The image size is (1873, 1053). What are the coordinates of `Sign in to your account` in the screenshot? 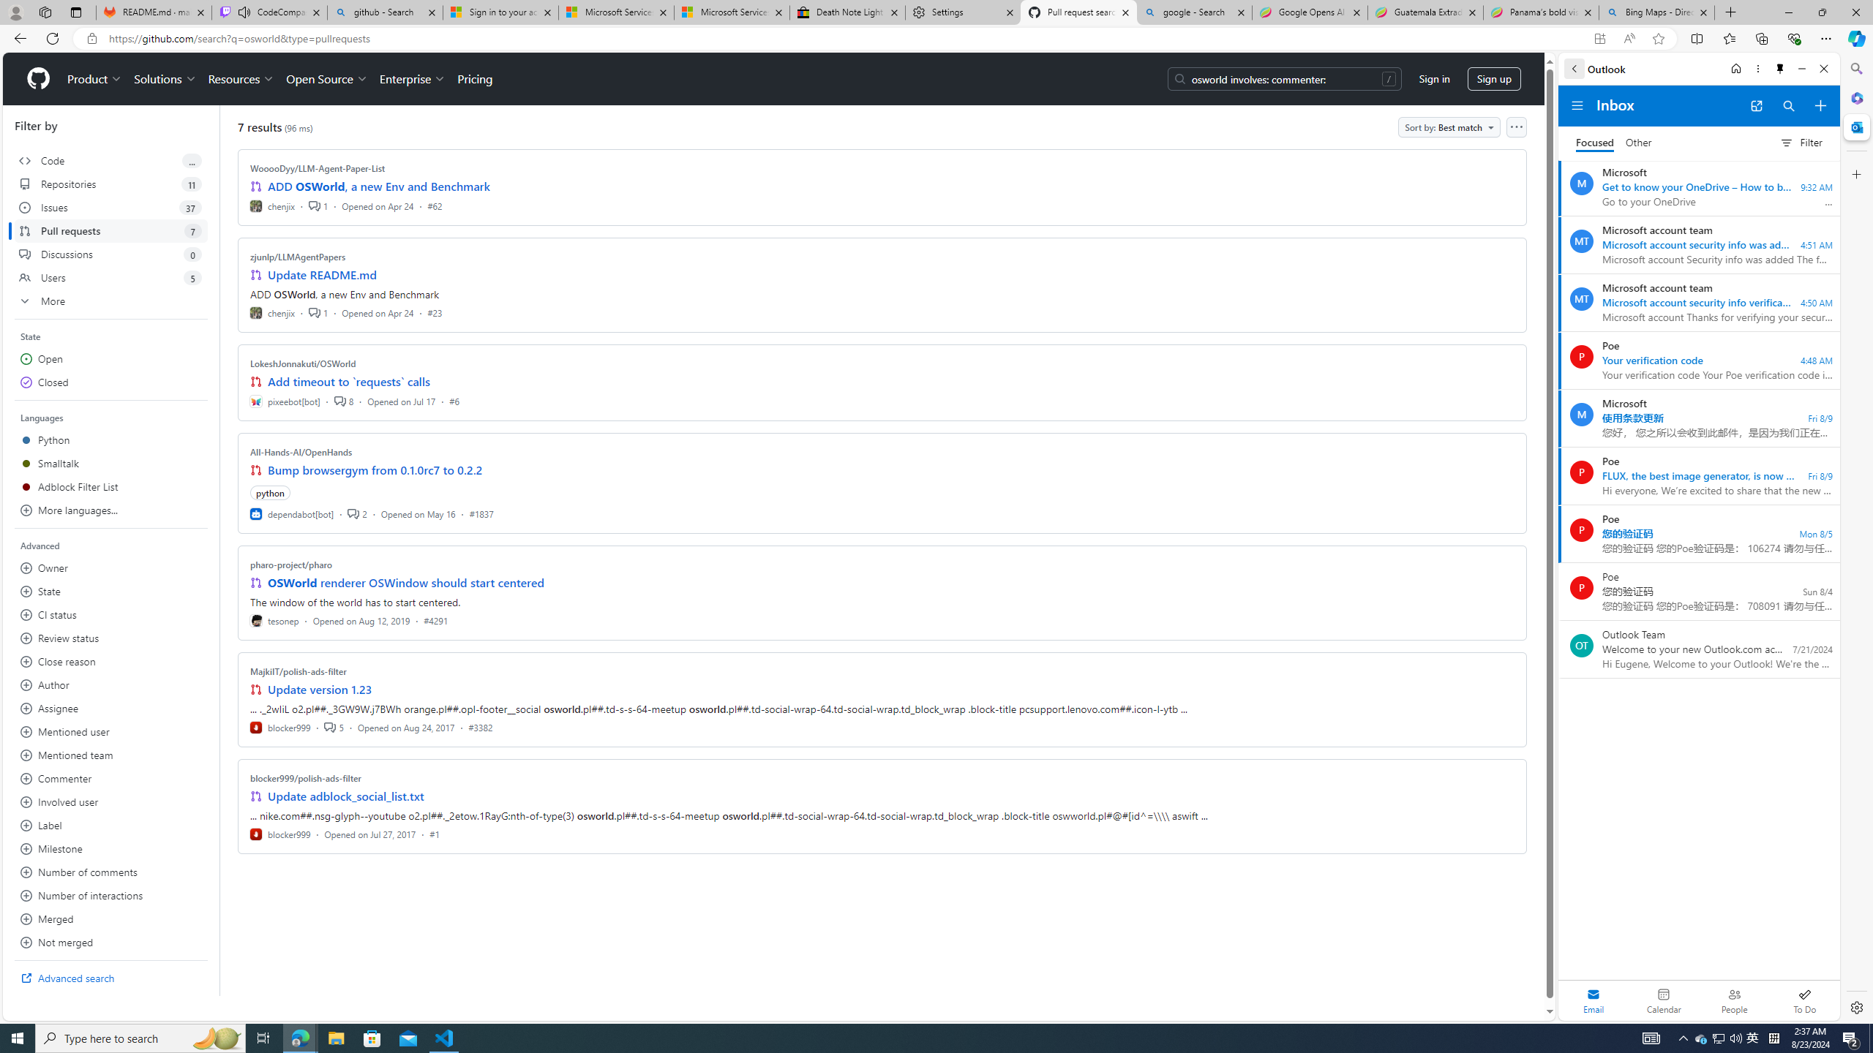 It's located at (500, 12).